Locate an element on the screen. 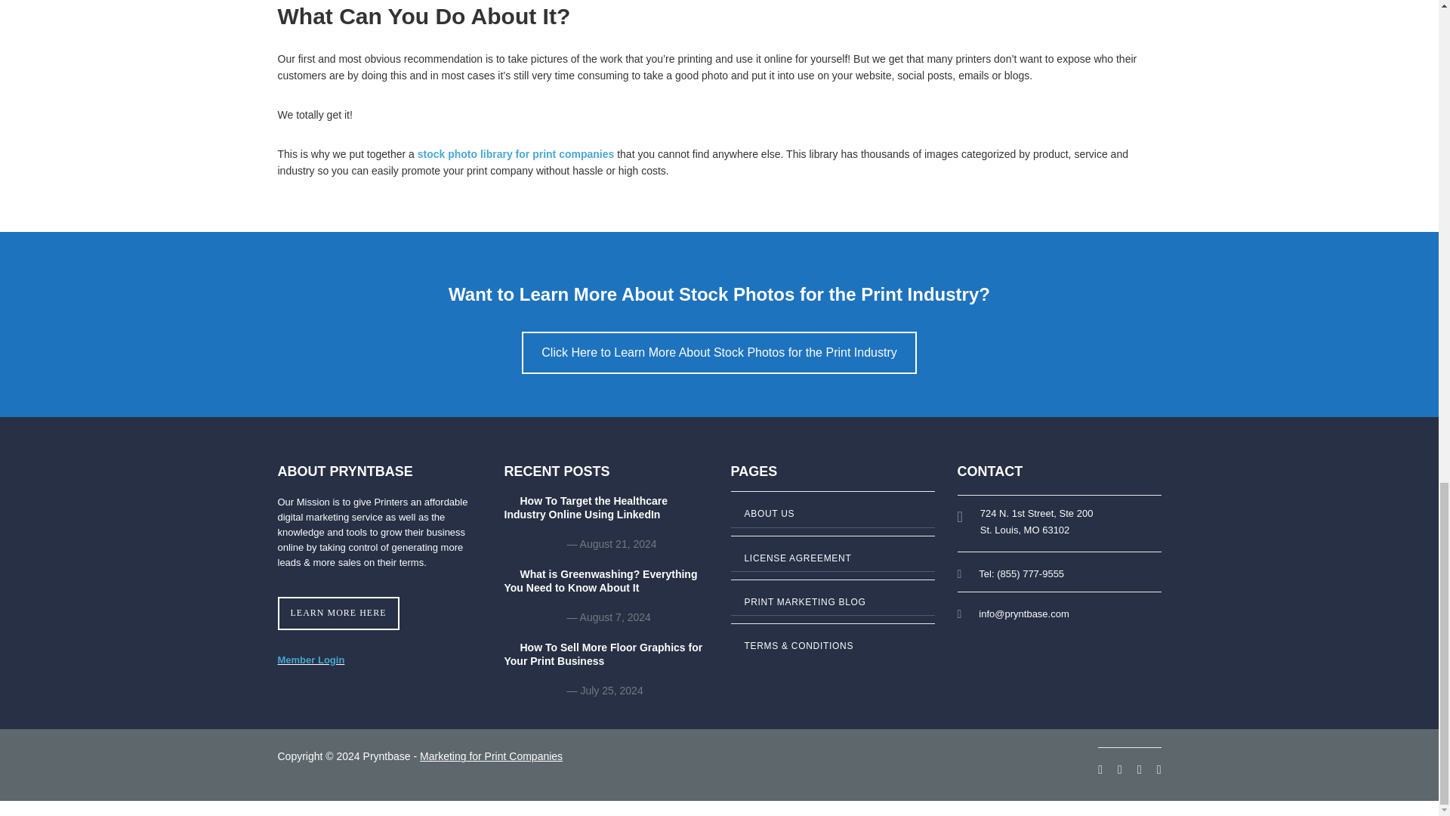 The image size is (1450, 816). Printers an affordable digital marketing service is located at coordinates (373, 509).